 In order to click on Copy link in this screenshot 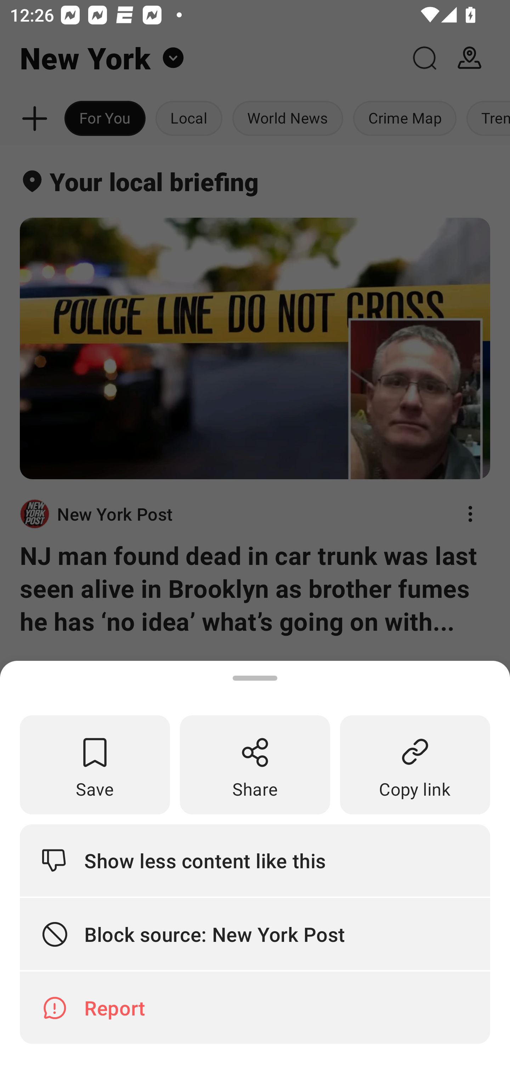, I will do `click(415, 765)`.